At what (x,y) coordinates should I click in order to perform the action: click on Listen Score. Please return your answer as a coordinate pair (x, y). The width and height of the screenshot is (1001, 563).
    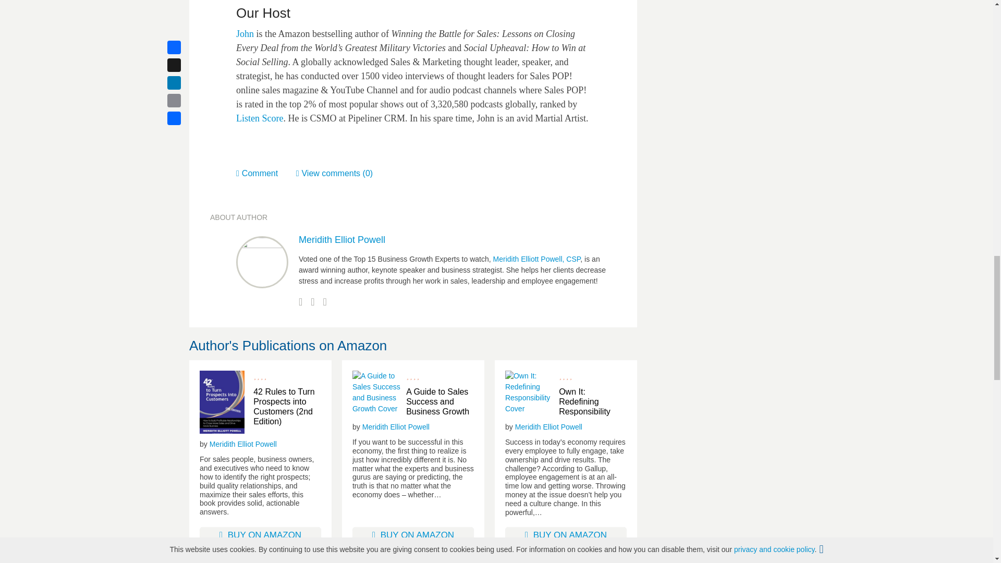
    Looking at the image, I should click on (260, 118).